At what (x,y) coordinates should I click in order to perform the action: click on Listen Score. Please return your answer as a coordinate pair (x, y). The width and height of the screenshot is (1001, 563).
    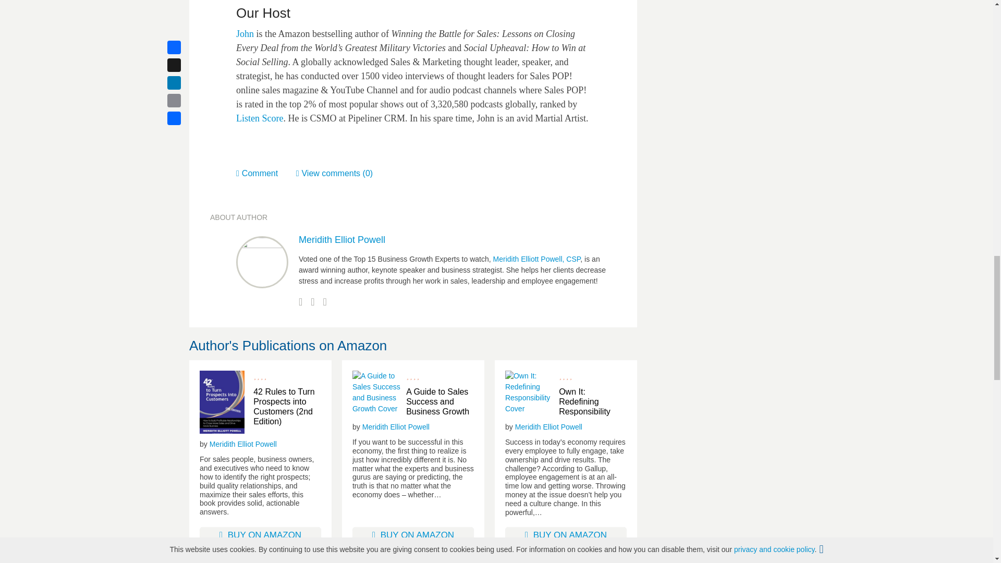
    Looking at the image, I should click on (260, 118).